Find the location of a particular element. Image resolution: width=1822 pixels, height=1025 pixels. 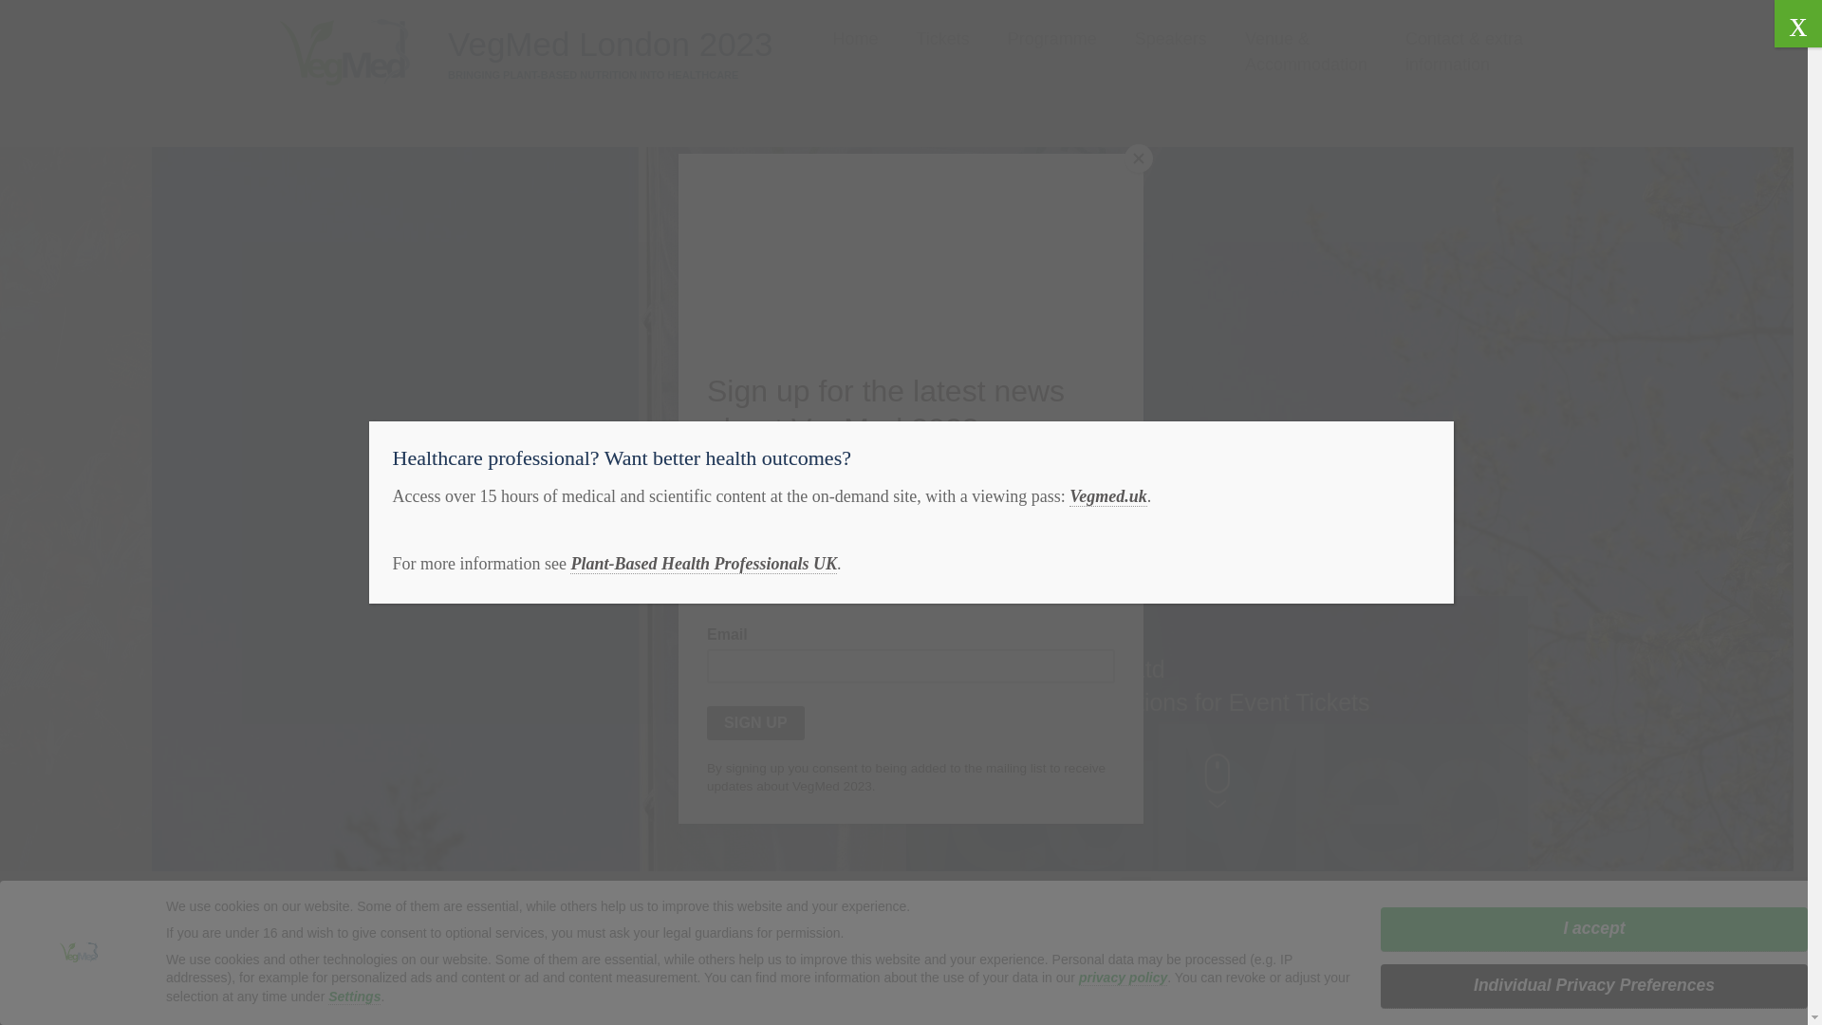

Plant-Based Health Professionals UK is located at coordinates (702, 564).